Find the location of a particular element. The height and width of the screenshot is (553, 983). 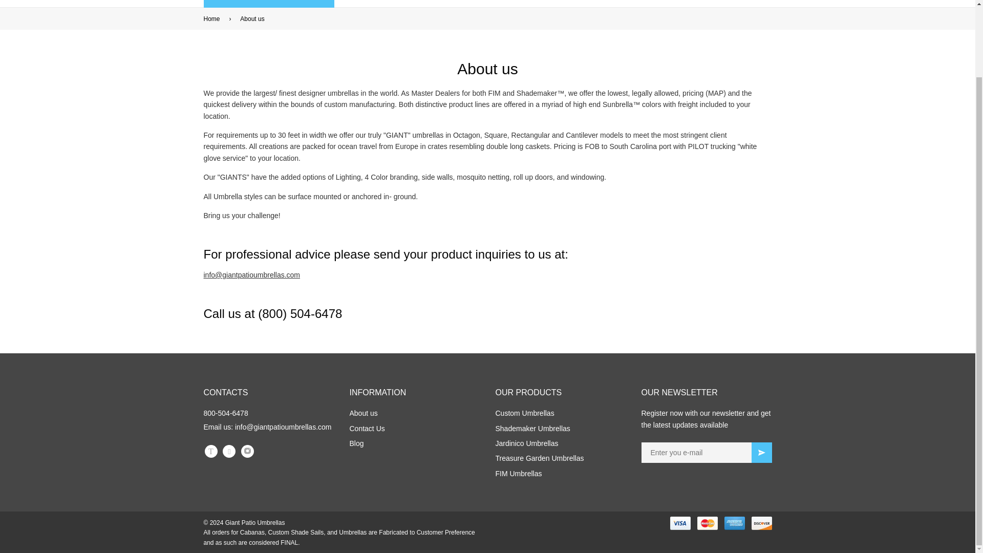

Back to the home page is located at coordinates (213, 19).